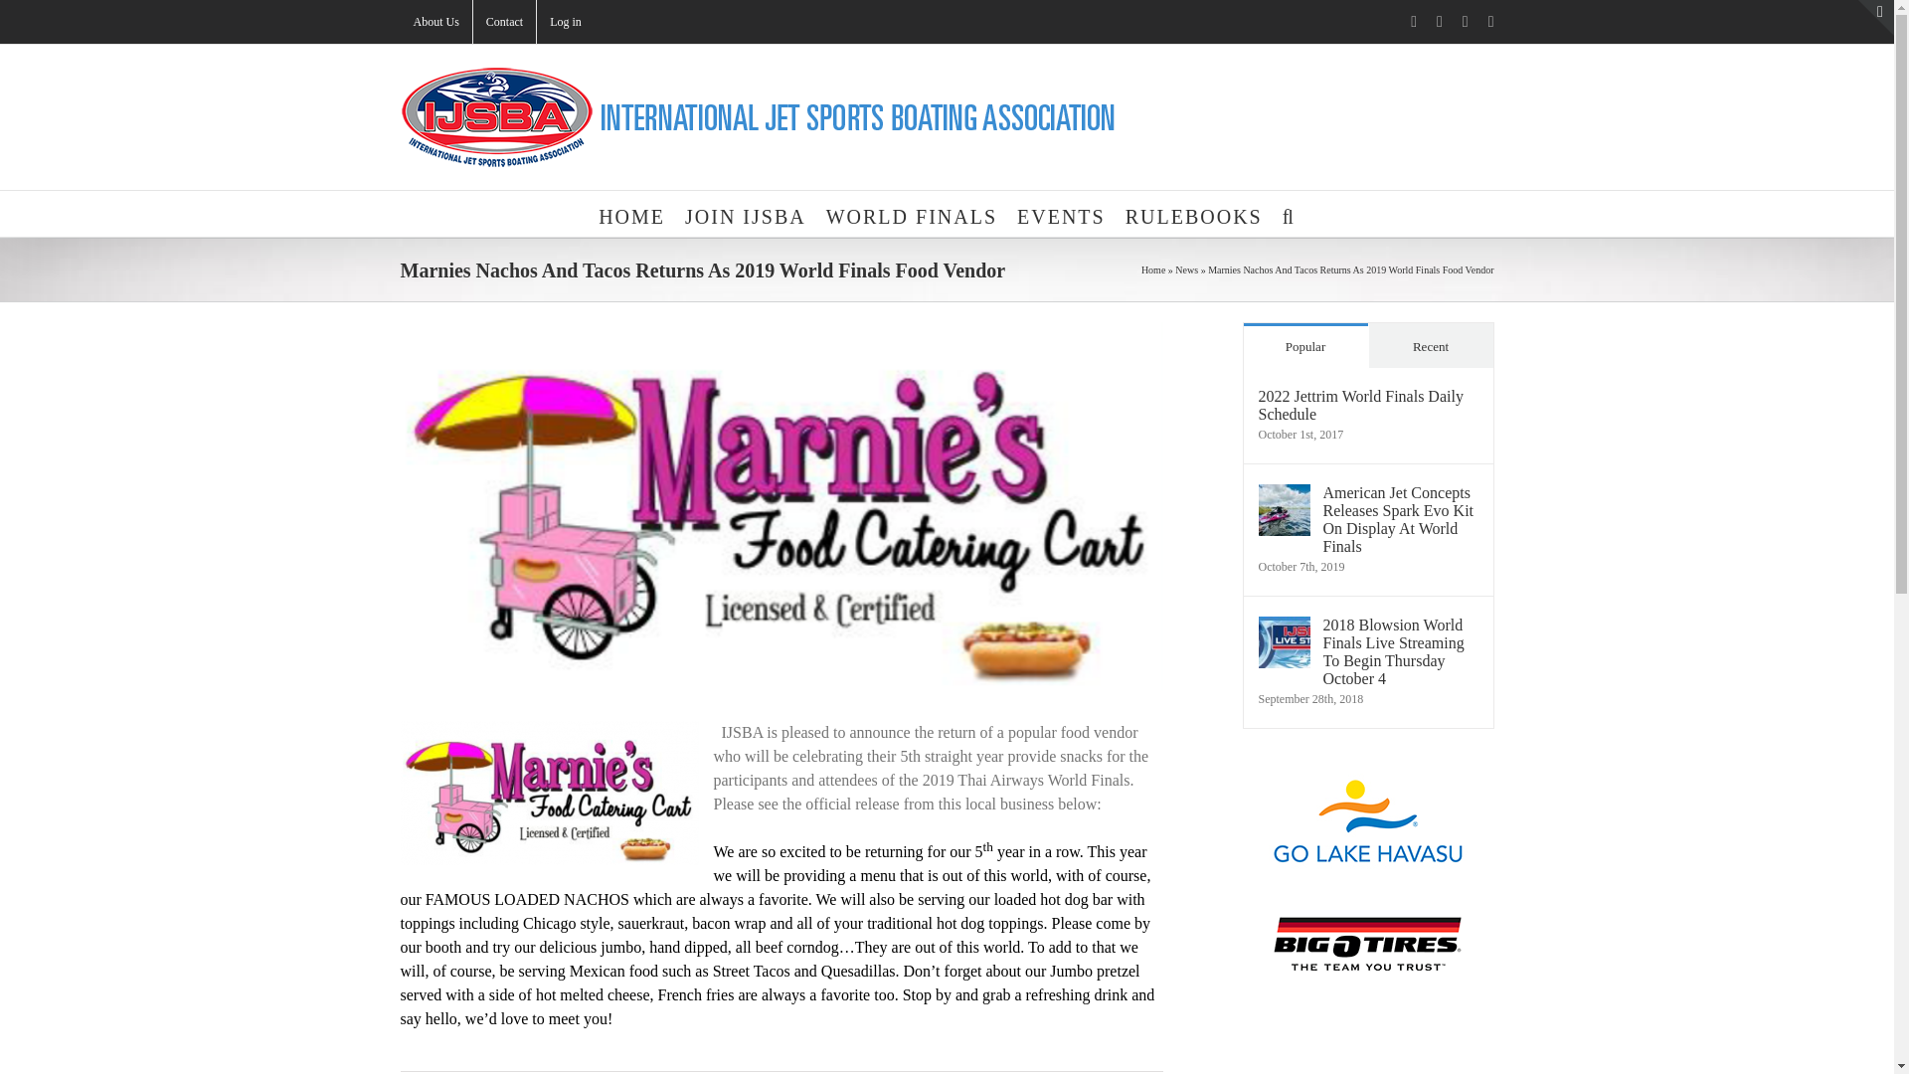 This screenshot has width=1909, height=1074. Describe the element at coordinates (1061, 213) in the screenshot. I see `EVENTS` at that location.